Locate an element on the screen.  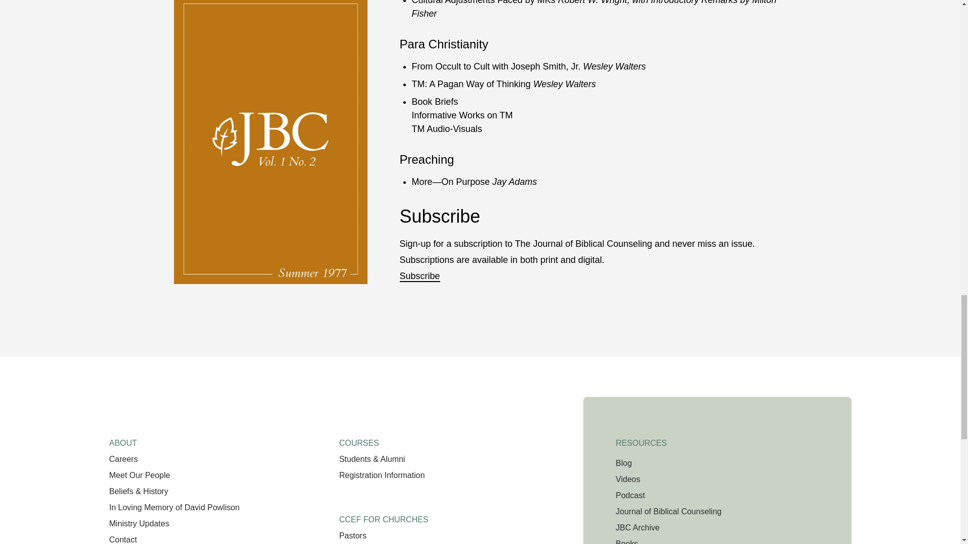
Ministry Updates is located at coordinates (138, 523).